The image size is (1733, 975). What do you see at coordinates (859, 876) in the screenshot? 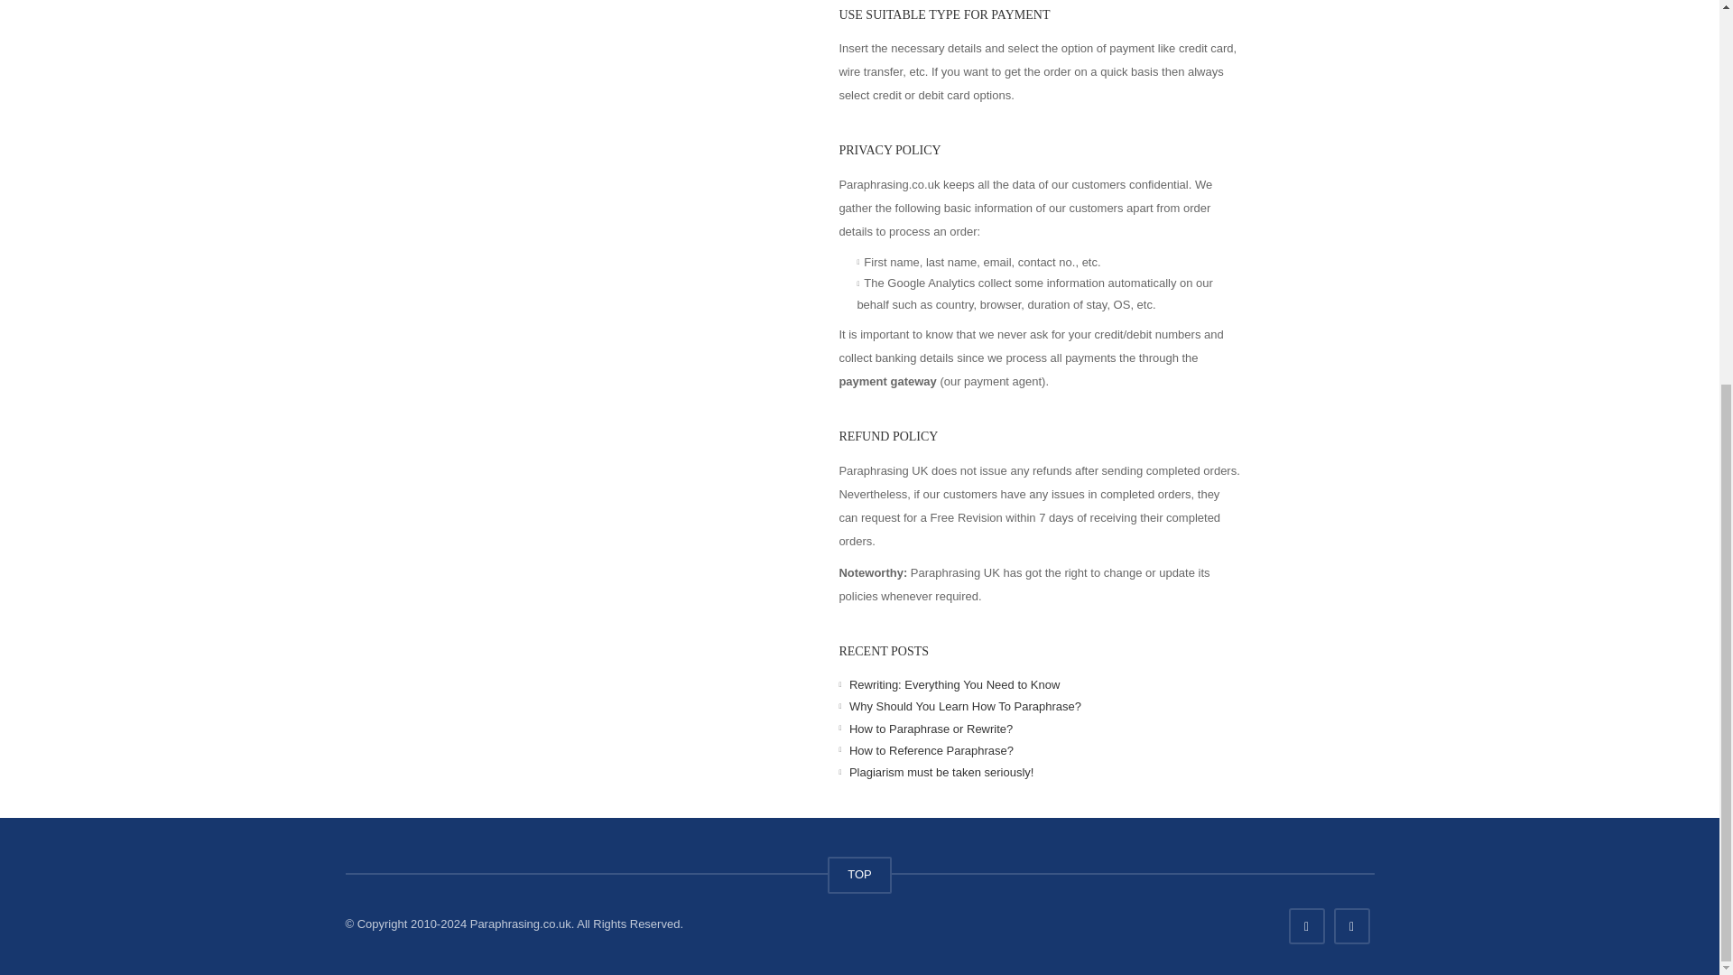
I see `TOP` at bounding box center [859, 876].